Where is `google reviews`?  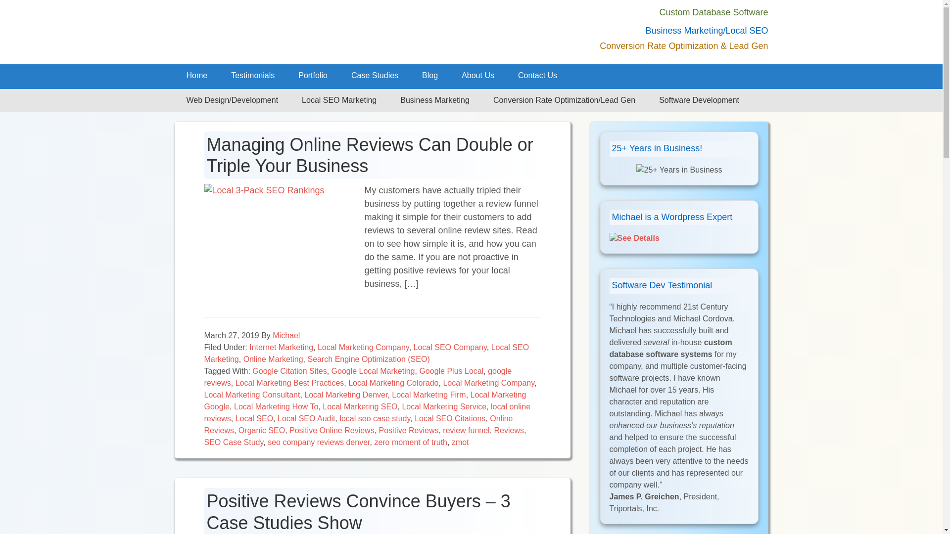 google reviews is located at coordinates (358, 377).